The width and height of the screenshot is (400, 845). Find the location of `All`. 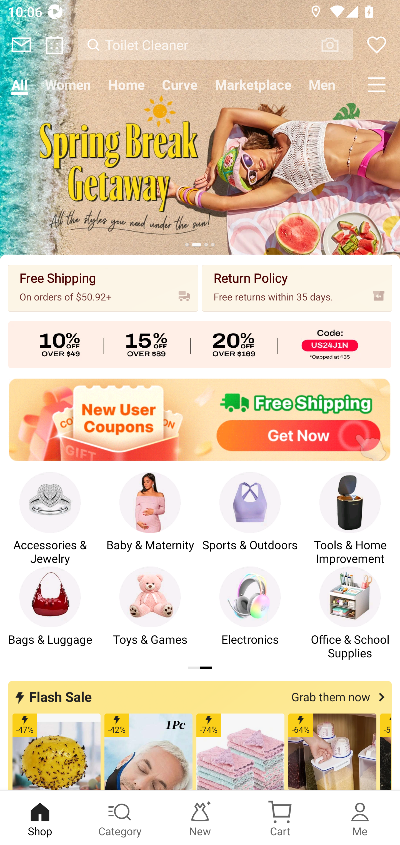

All is located at coordinates (19, 84).